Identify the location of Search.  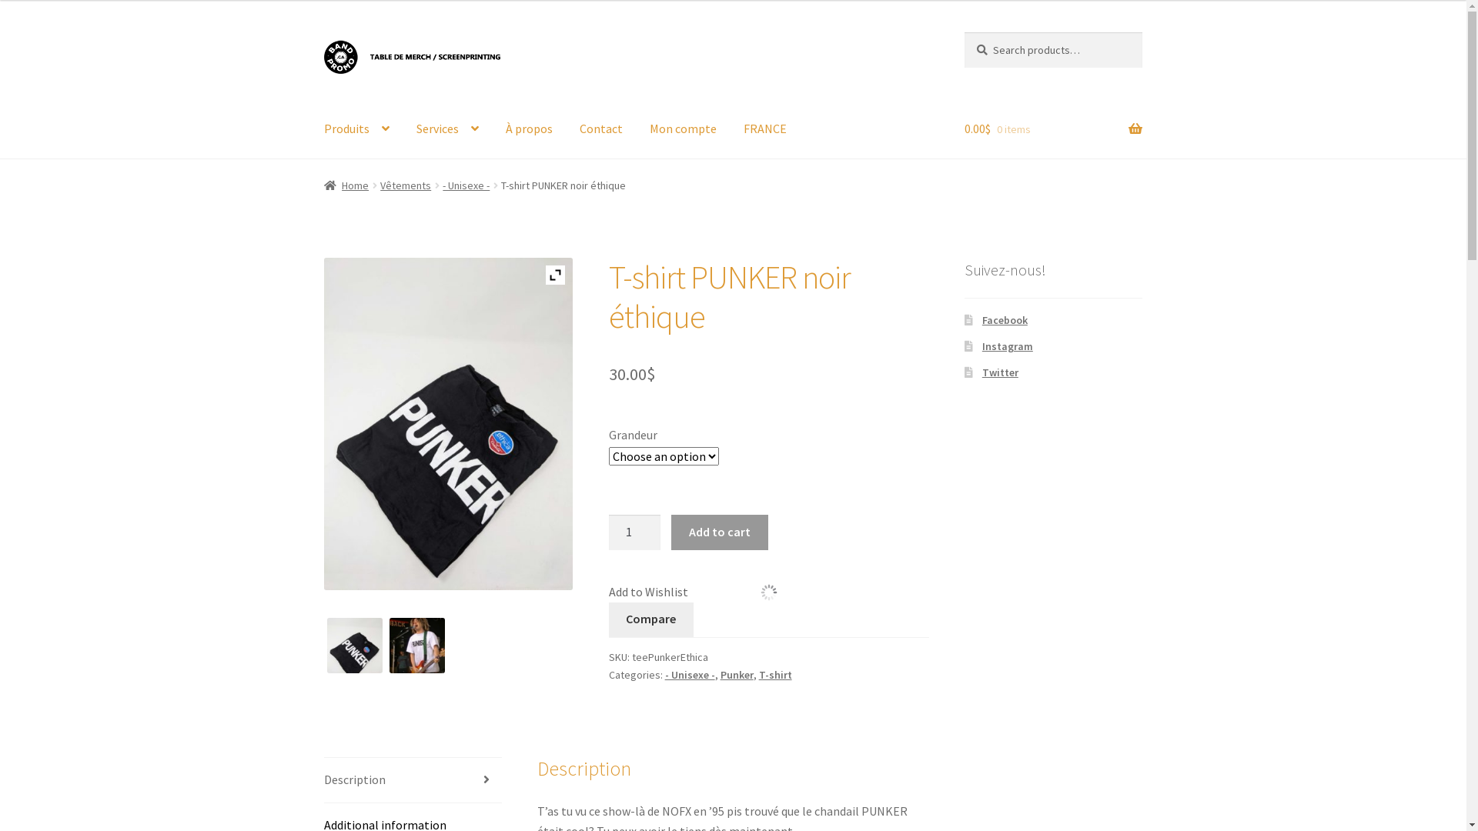
(964, 32).